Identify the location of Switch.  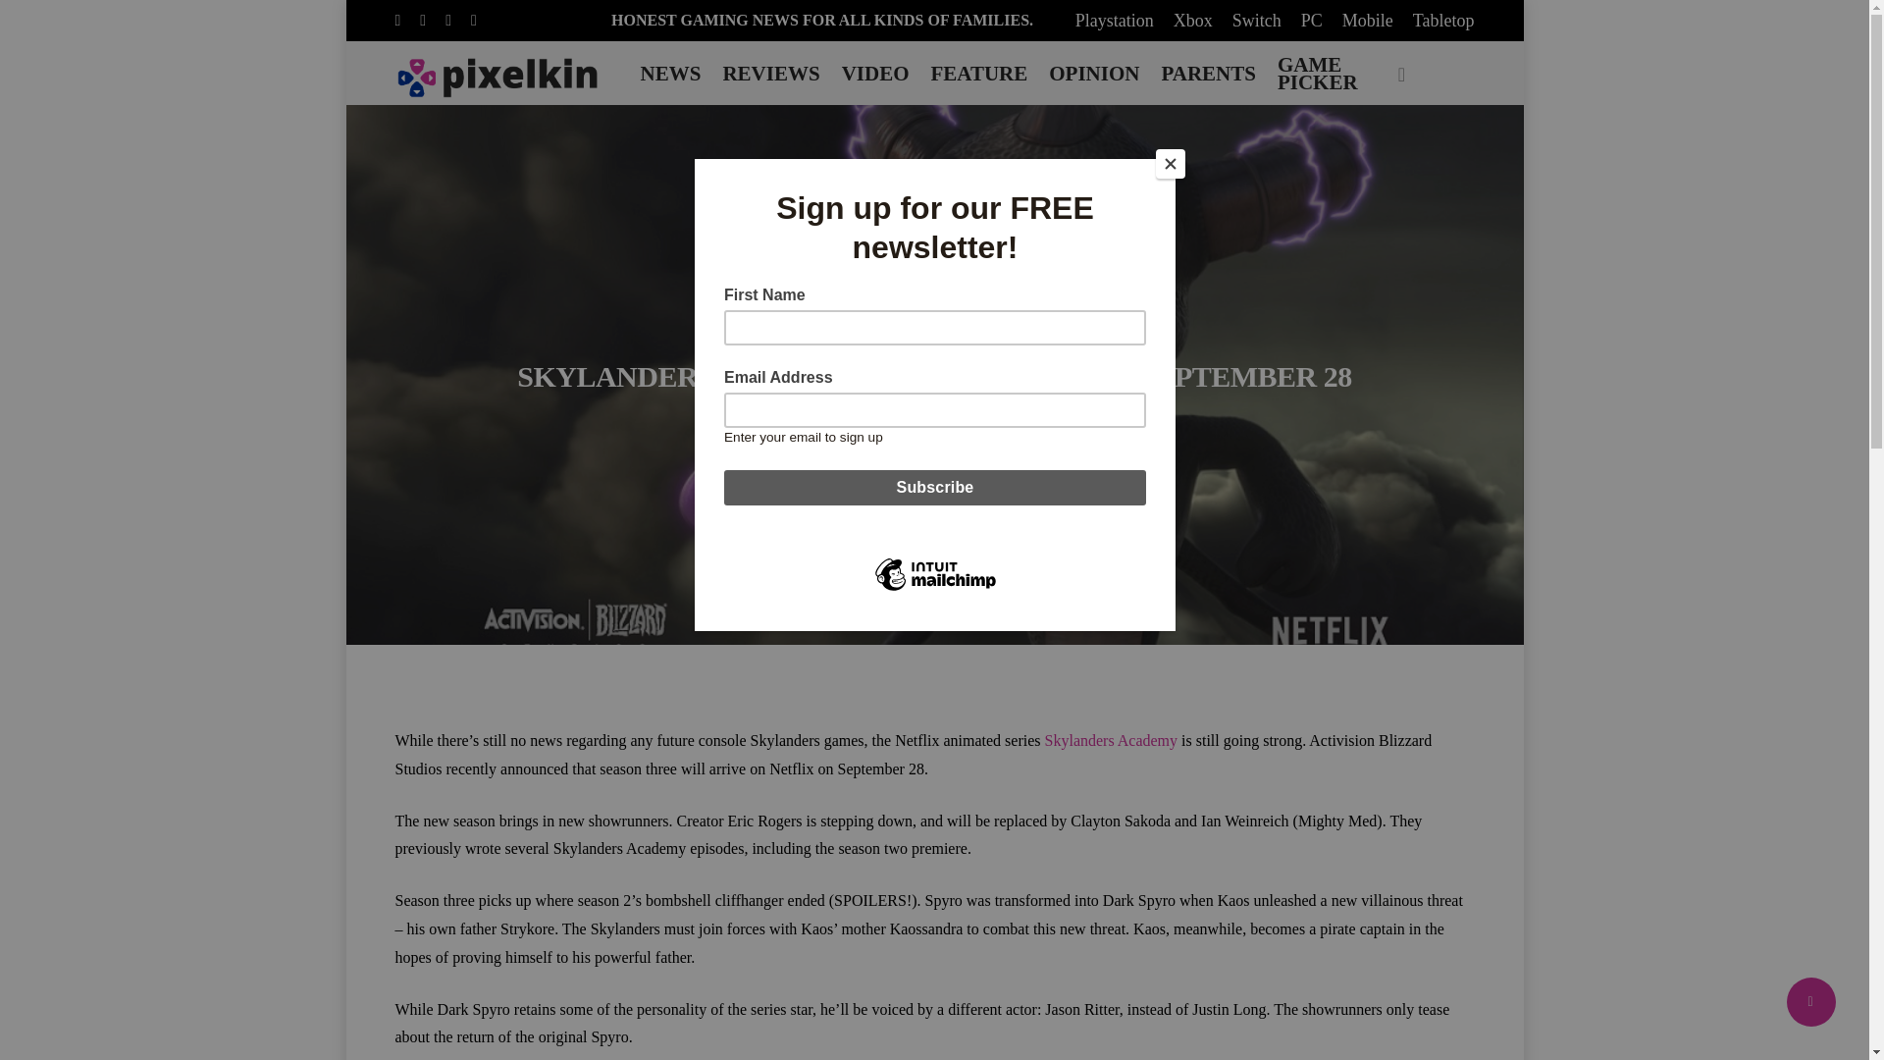
(1256, 20).